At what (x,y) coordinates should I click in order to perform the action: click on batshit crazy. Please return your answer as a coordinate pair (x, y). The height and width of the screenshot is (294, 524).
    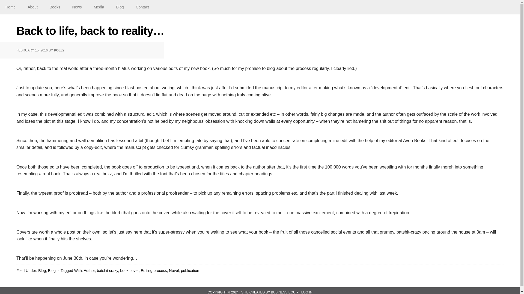
    Looking at the image, I should click on (108, 271).